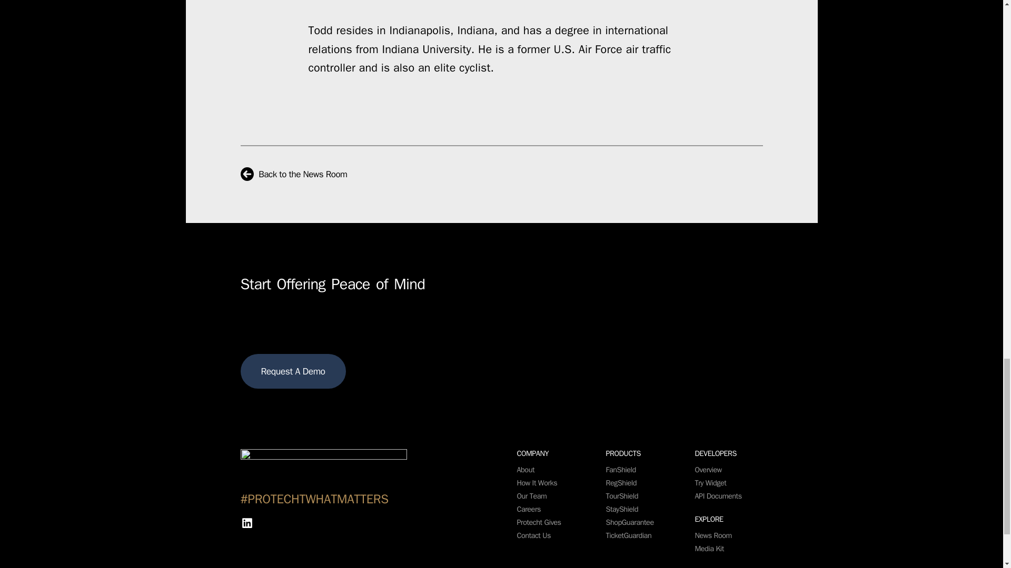  What do you see at coordinates (293, 174) in the screenshot?
I see `  Back to the News Room` at bounding box center [293, 174].